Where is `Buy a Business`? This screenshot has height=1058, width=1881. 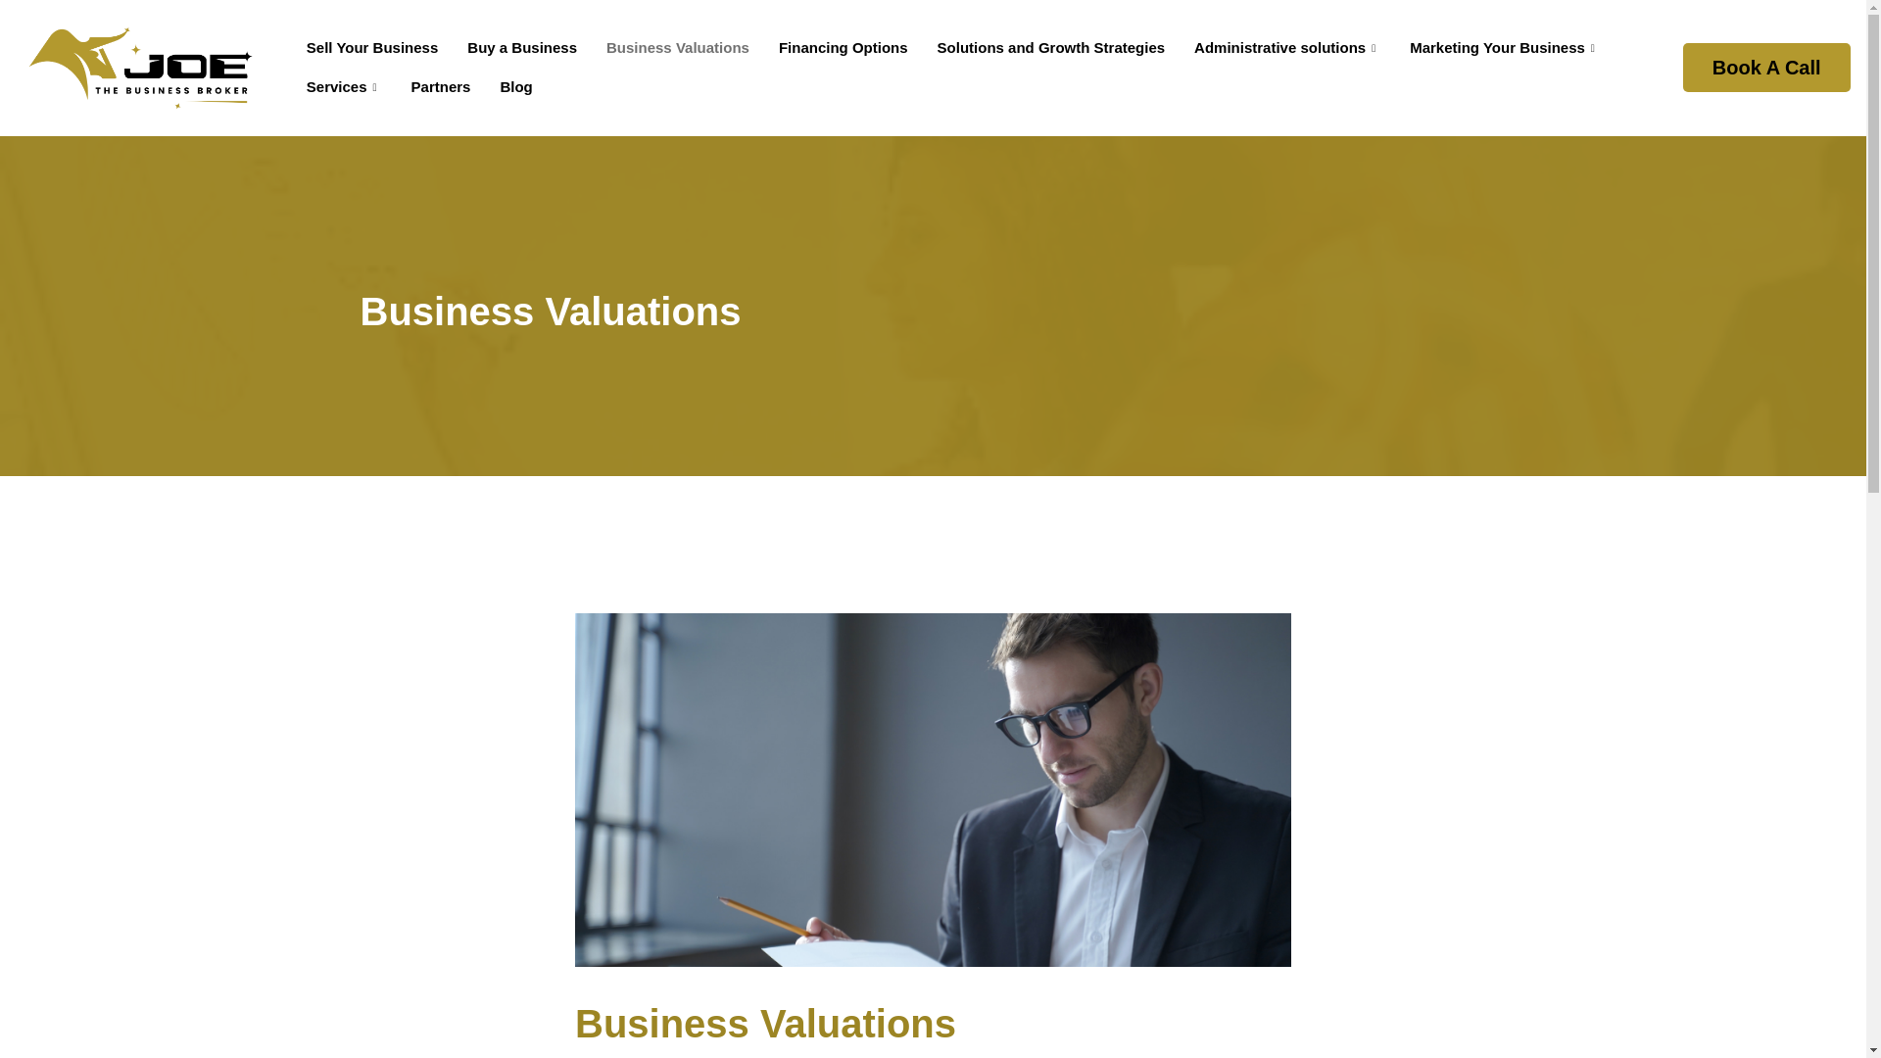 Buy a Business is located at coordinates (522, 48).